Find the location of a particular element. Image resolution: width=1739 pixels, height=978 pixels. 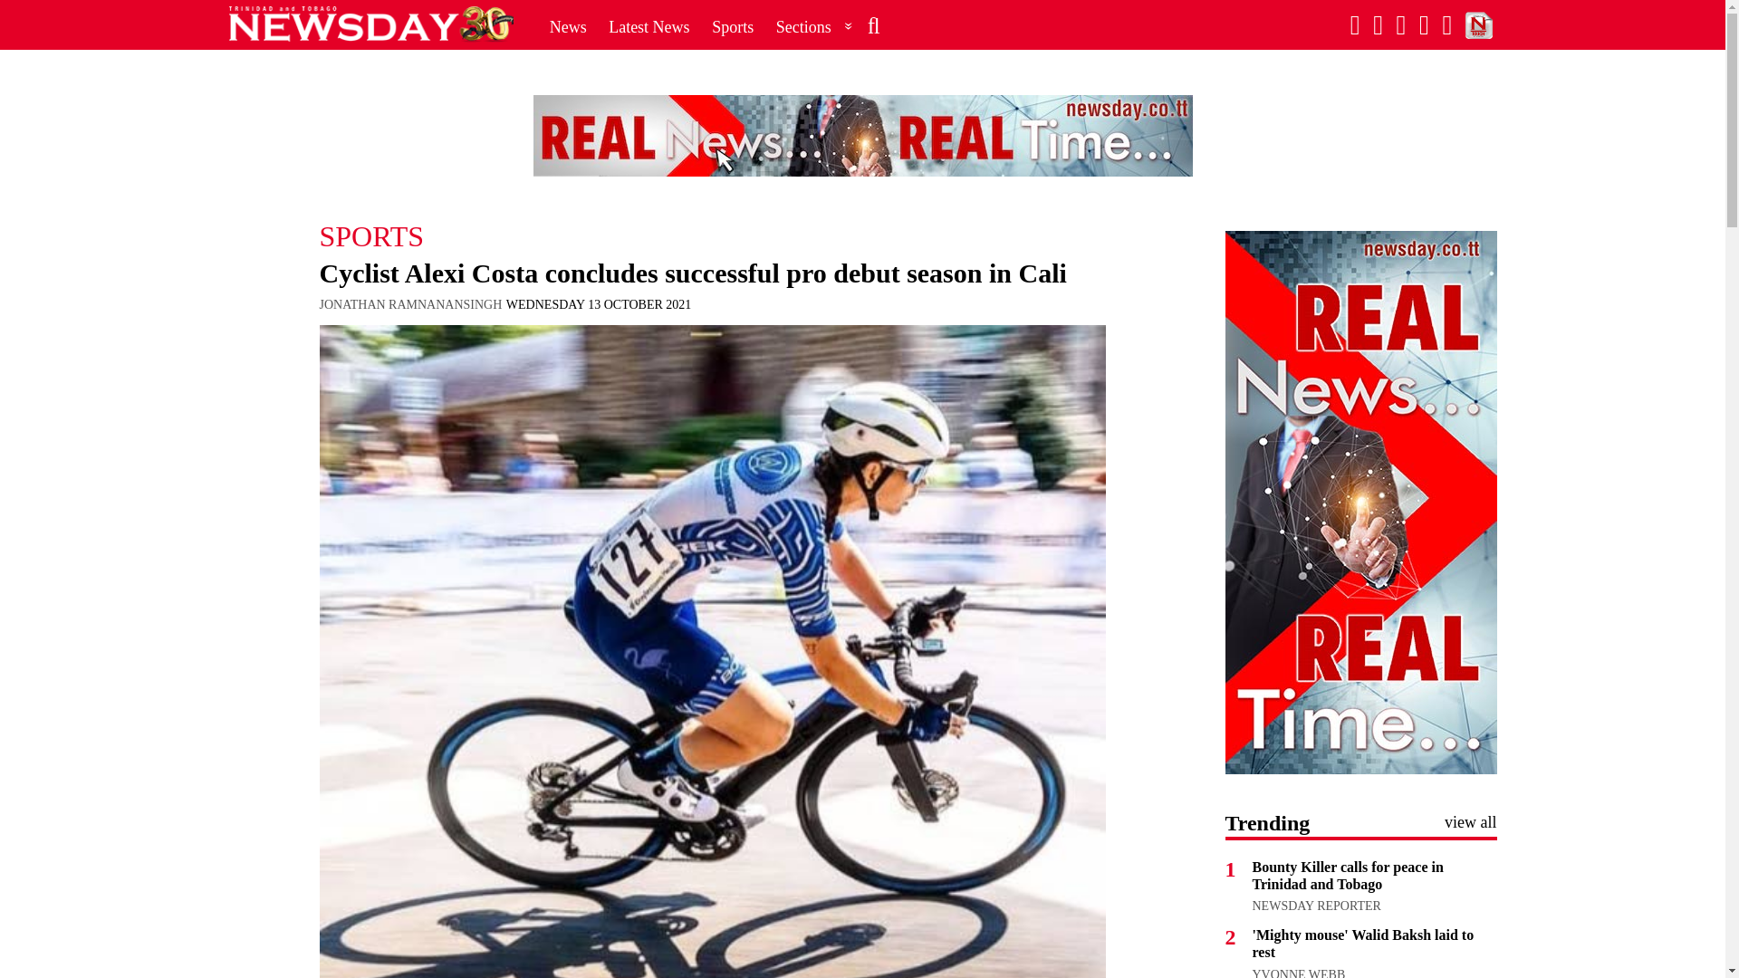

Wednesday 13 October 2021 is located at coordinates (598, 304).